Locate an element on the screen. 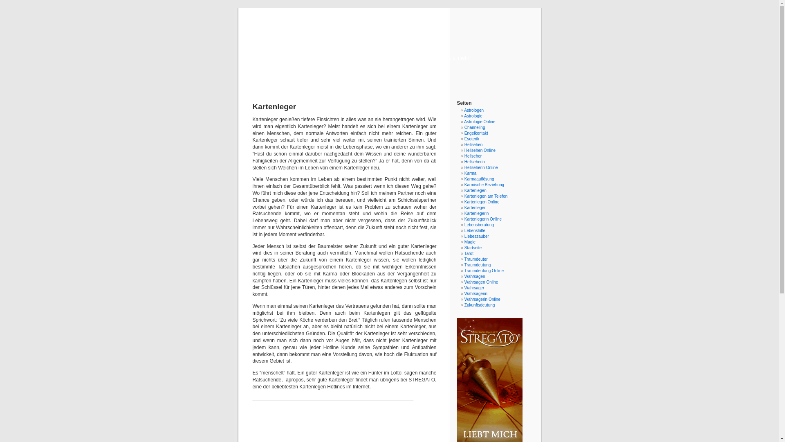 The width and height of the screenshot is (785, 442). Lebenshilfe is located at coordinates (475, 231).